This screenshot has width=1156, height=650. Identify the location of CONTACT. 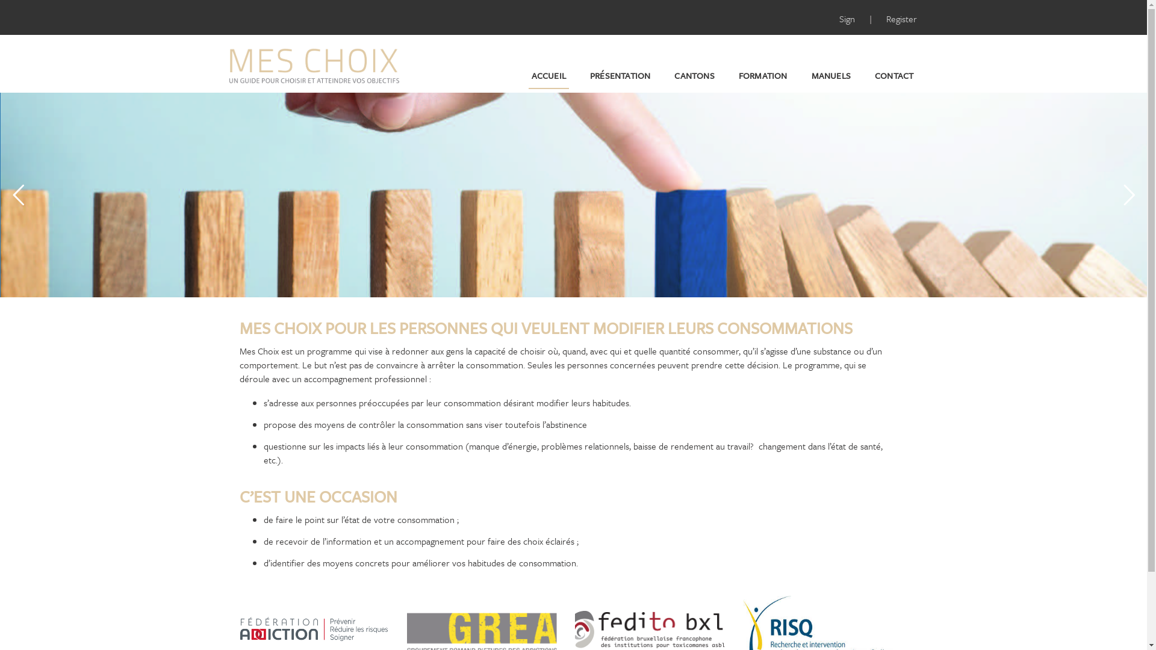
(894, 76).